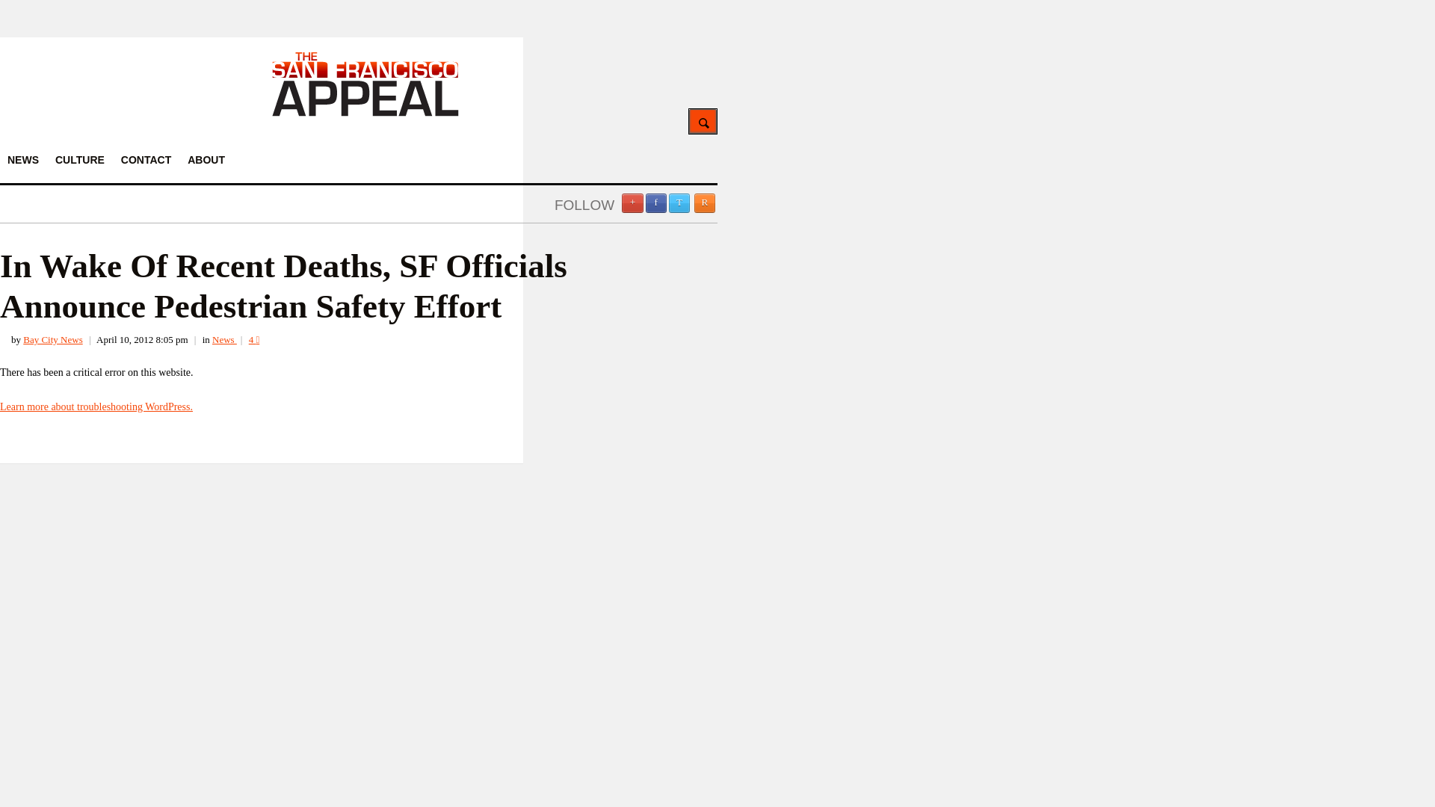  Describe the element at coordinates (656, 203) in the screenshot. I see `FACEBOOK` at that location.